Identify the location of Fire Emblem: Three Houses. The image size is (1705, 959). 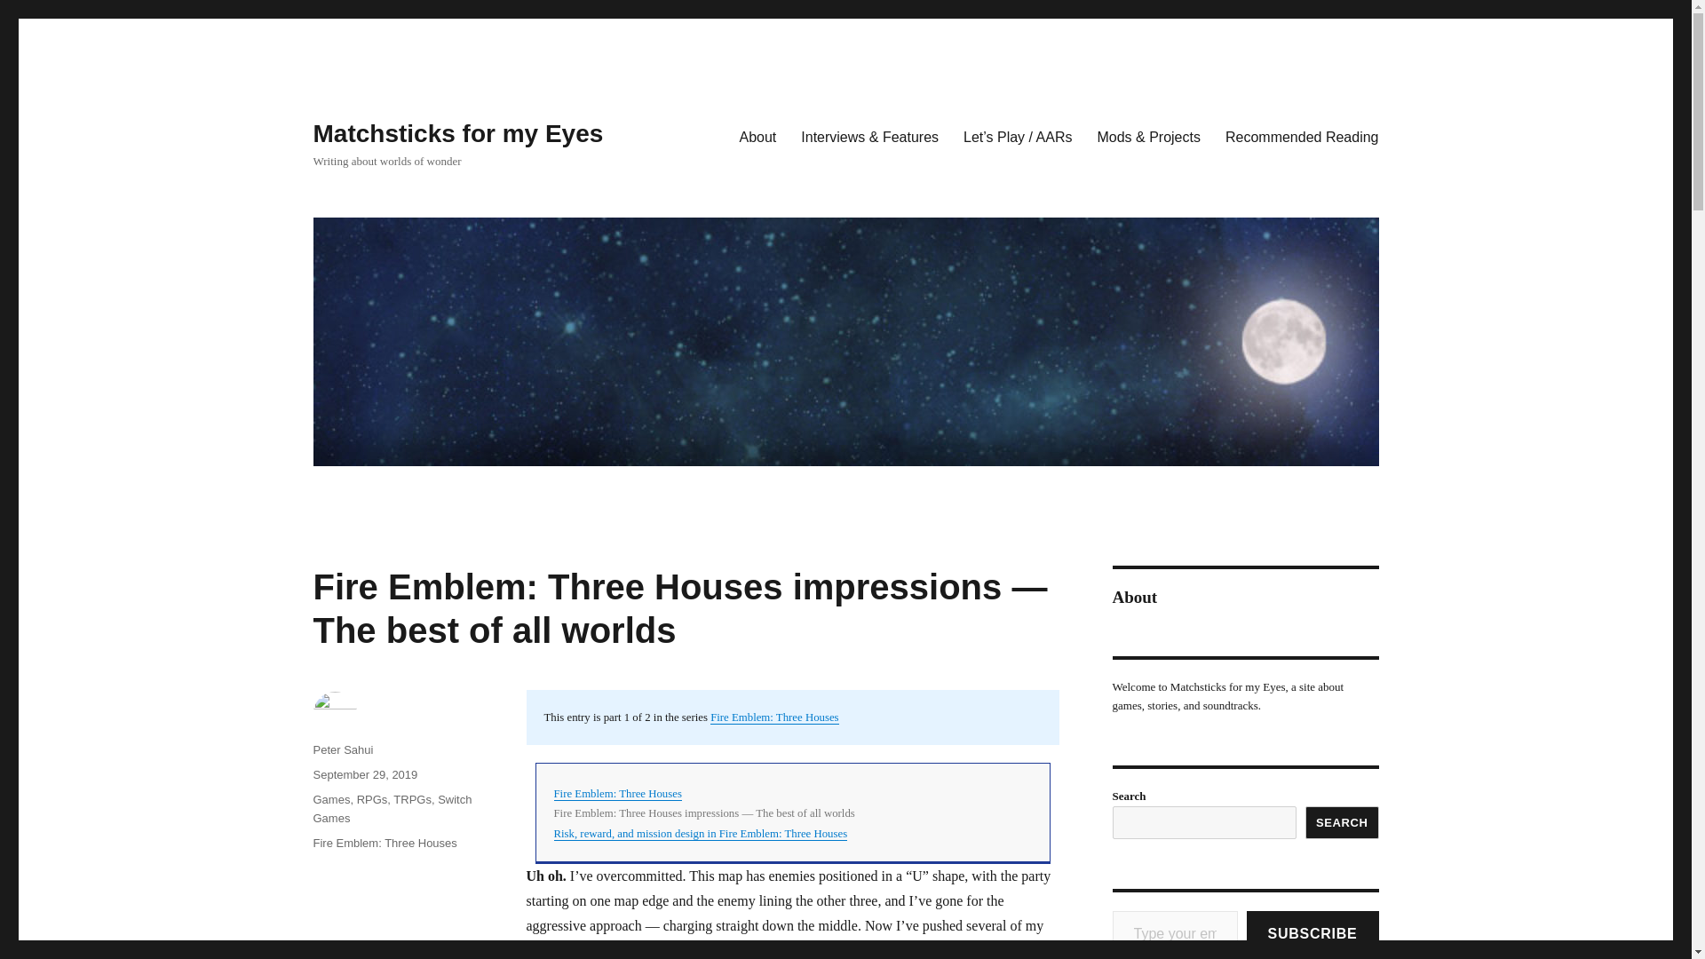
(774, 717).